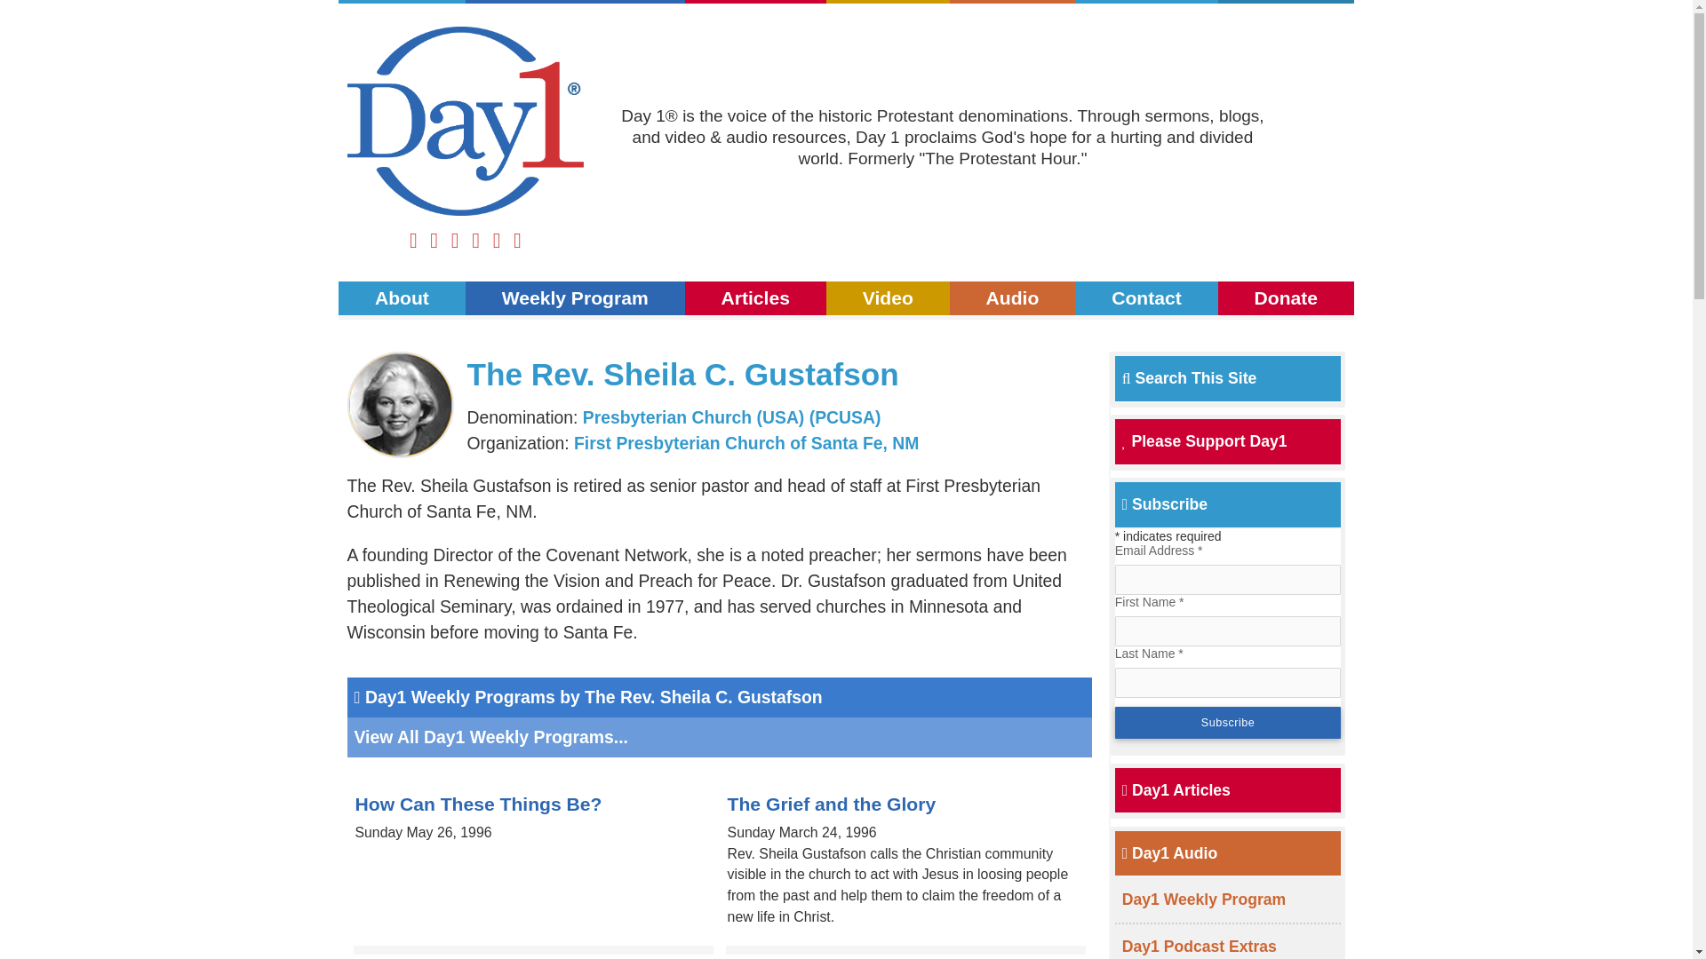 The image size is (1706, 959). Describe the element at coordinates (478, 804) in the screenshot. I see `How Can These Things Be?` at that location.